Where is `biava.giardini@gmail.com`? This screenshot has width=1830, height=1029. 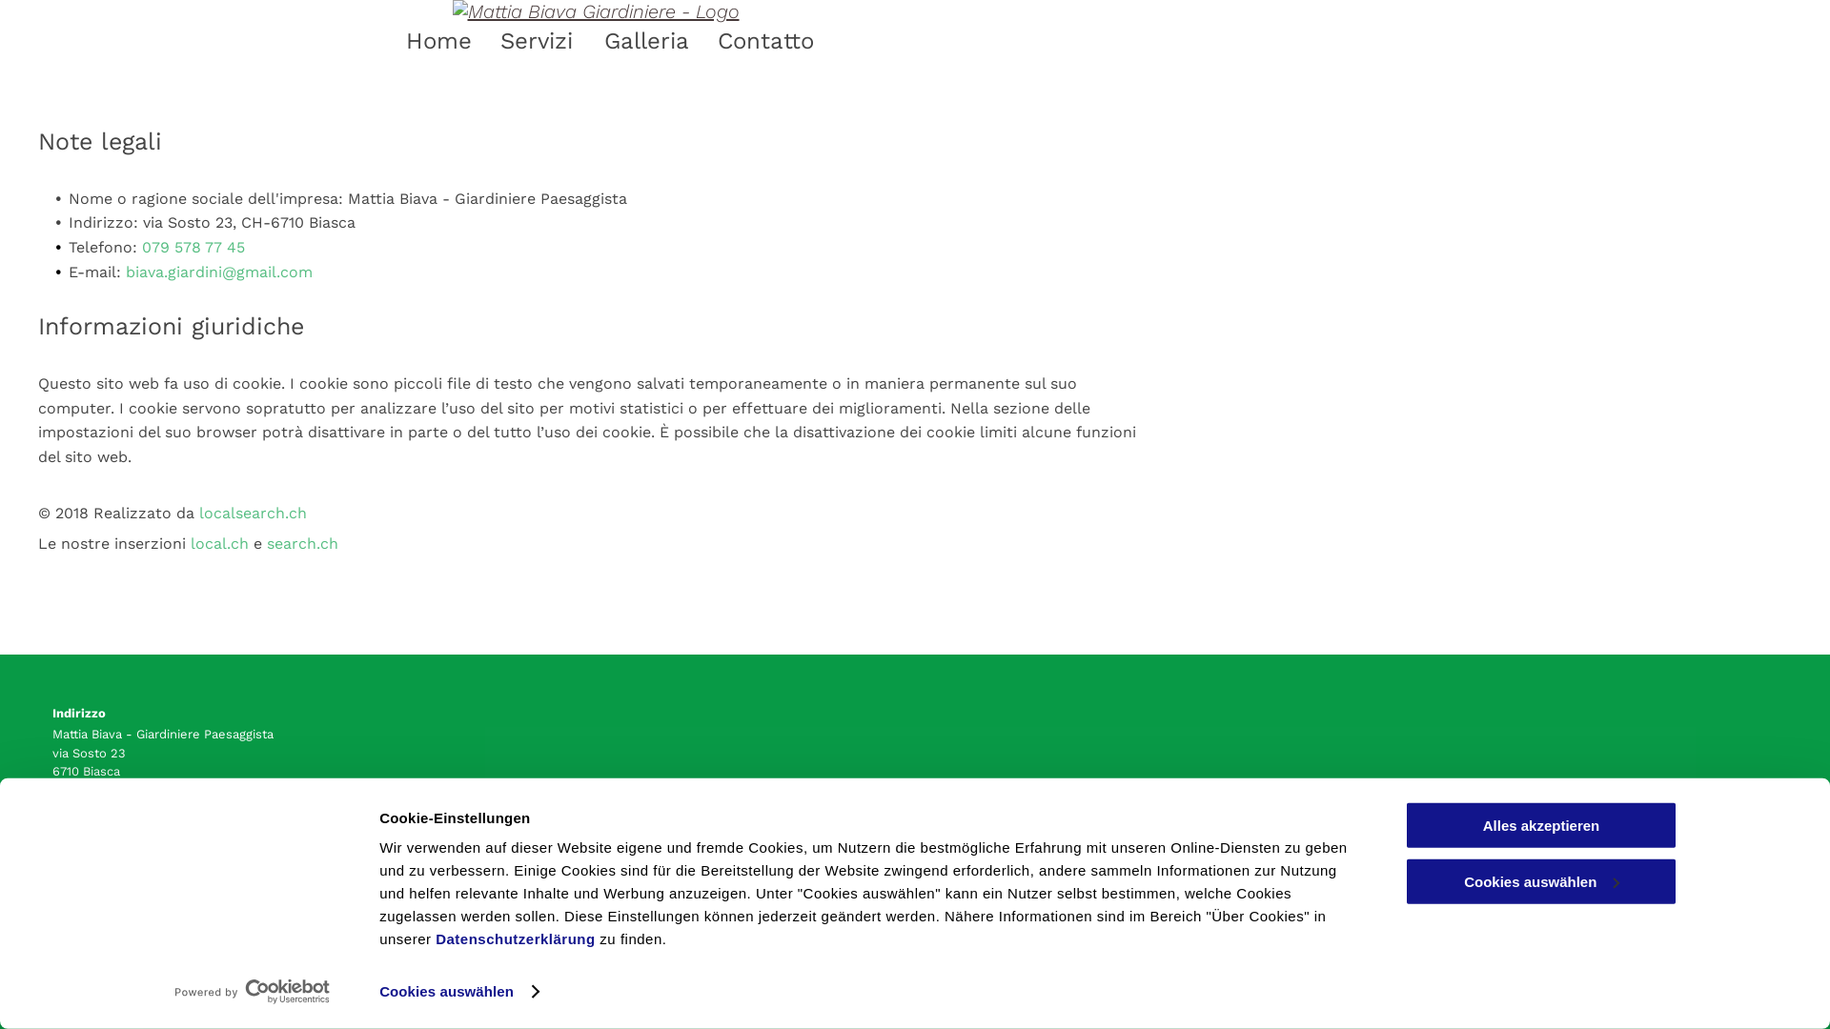
biava.giardini@gmail.com is located at coordinates (126, 854).